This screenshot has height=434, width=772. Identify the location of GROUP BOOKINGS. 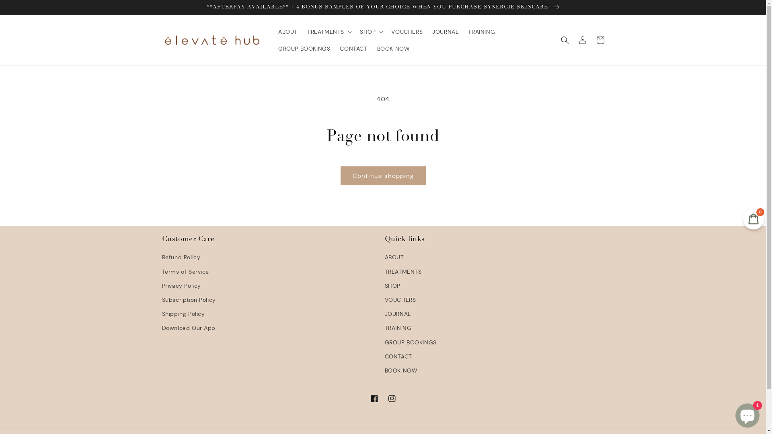
(410, 342).